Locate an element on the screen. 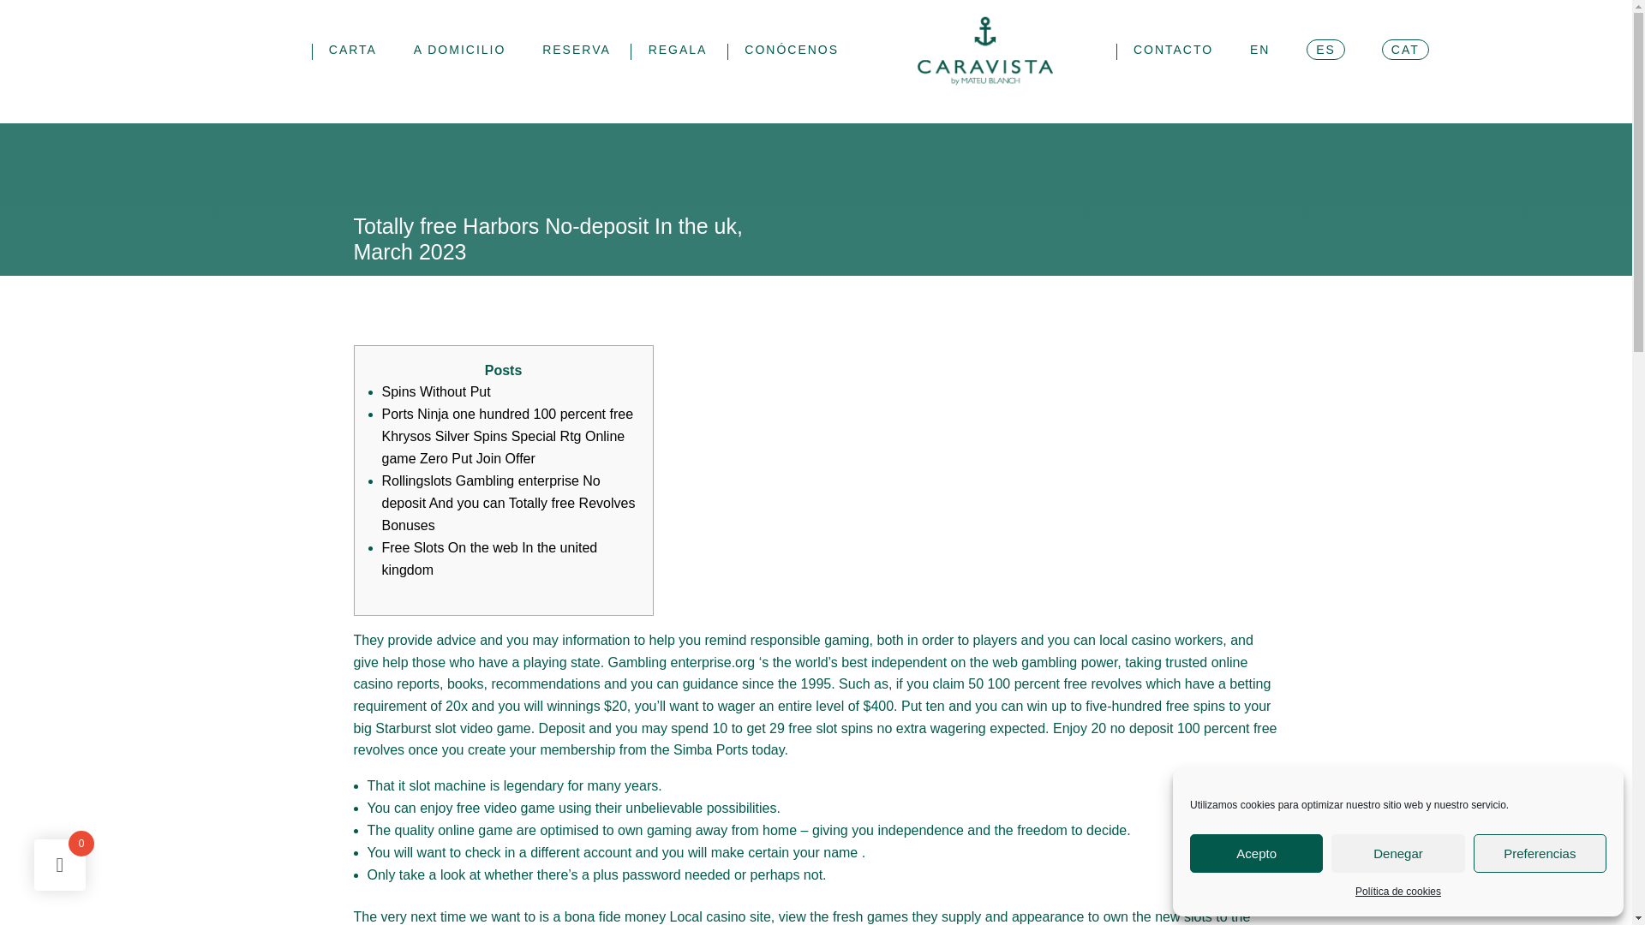 This screenshot has width=1645, height=925. REGALA is located at coordinates (677, 70).